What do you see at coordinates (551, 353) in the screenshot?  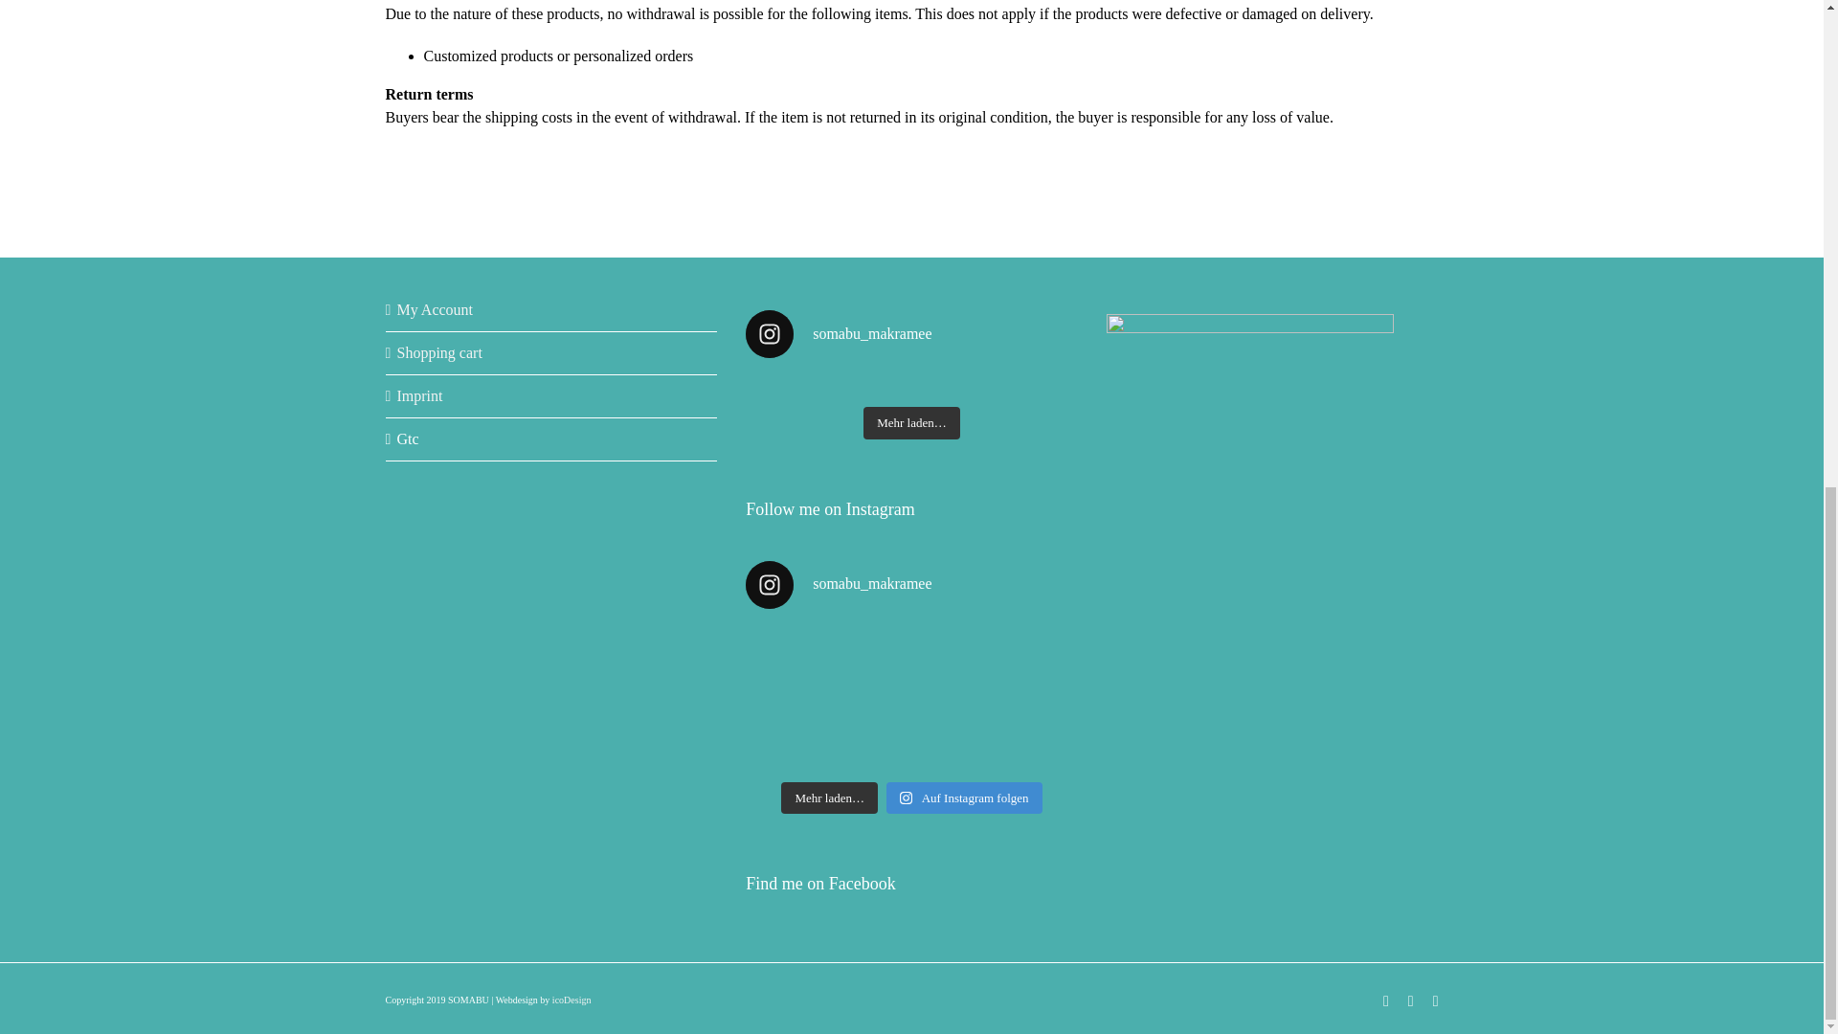 I see `Shopping cart` at bounding box center [551, 353].